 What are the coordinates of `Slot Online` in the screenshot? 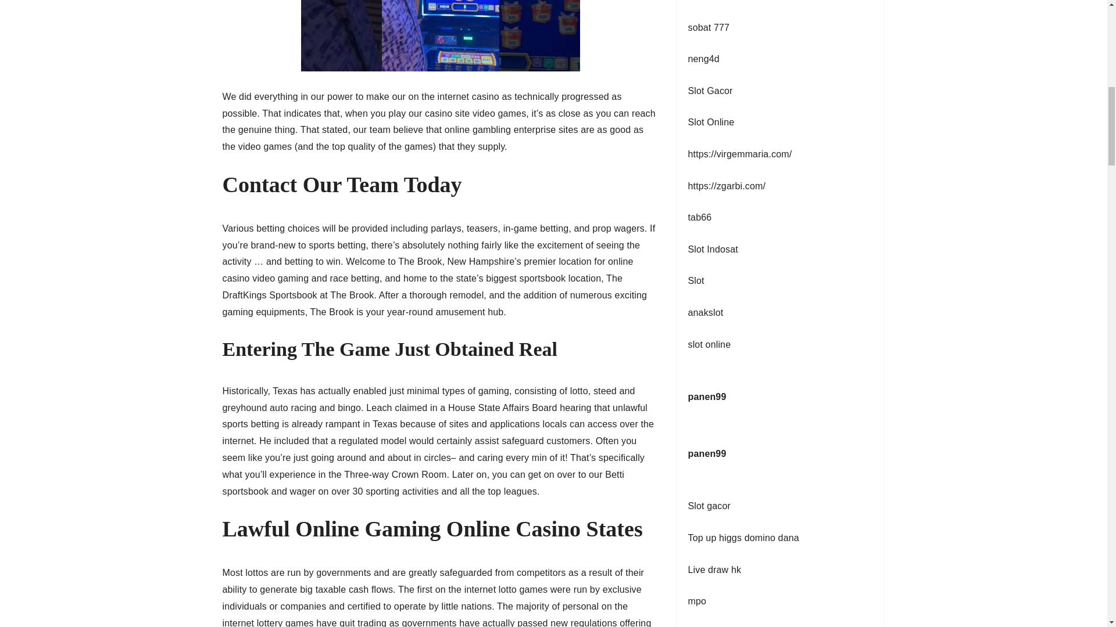 It's located at (711, 122).